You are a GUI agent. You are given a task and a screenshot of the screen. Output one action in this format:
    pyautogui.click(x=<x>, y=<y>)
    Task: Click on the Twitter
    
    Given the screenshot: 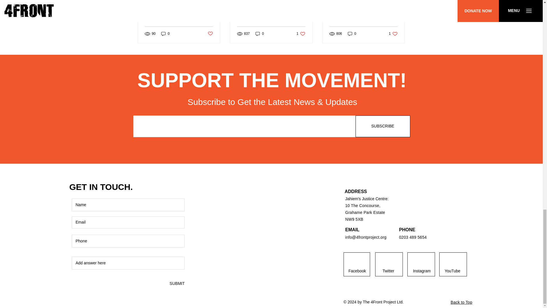 What is the action you would take?
    pyautogui.click(x=388, y=271)
    